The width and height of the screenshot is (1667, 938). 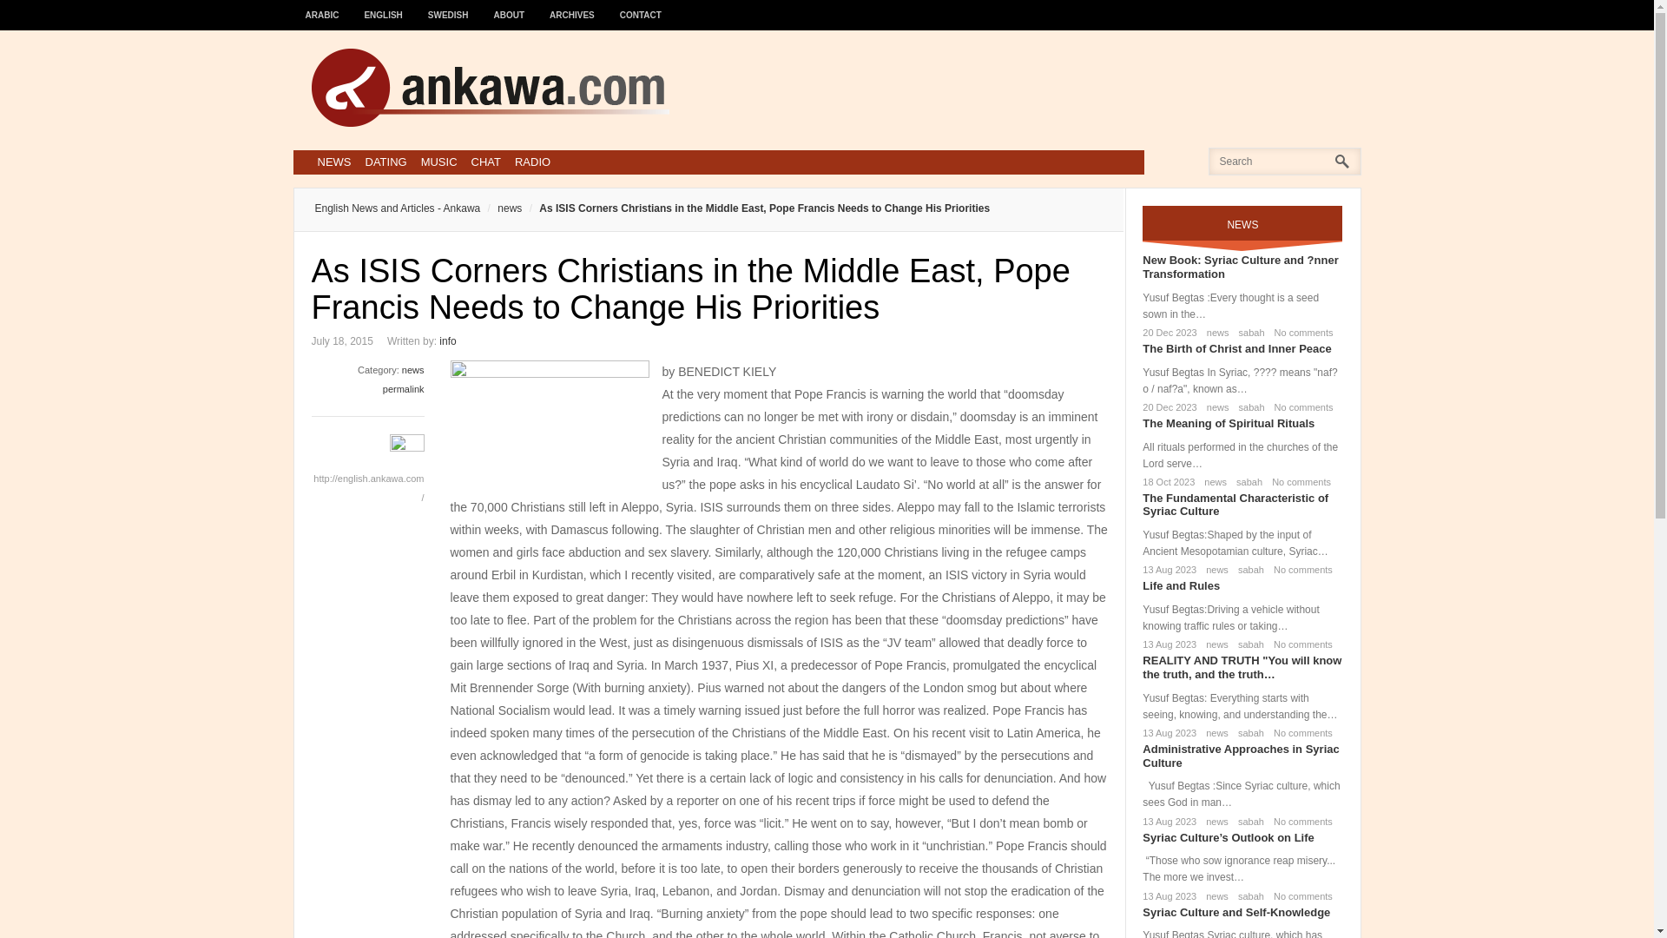 What do you see at coordinates (1297, 481) in the screenshot?
I see `No comments` at bounding box center [1297, 481].